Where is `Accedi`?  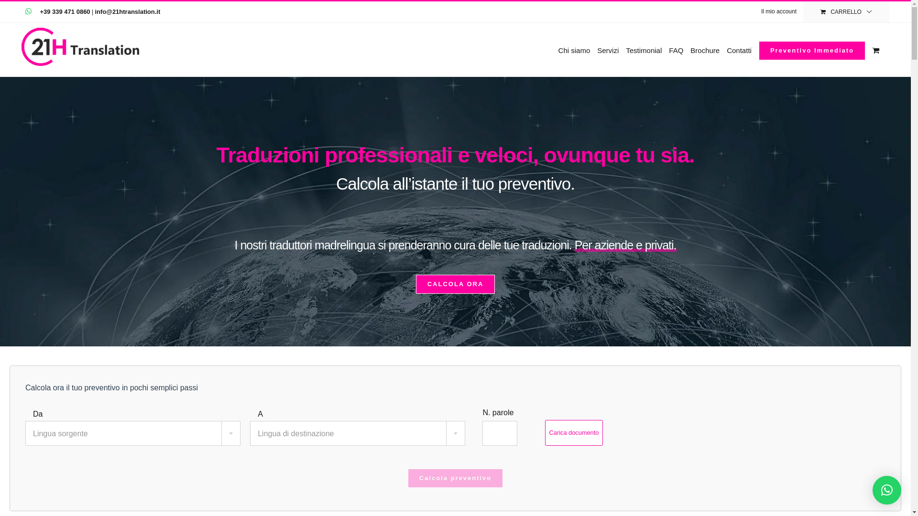
Accedi is located at coordinates (809, 106).